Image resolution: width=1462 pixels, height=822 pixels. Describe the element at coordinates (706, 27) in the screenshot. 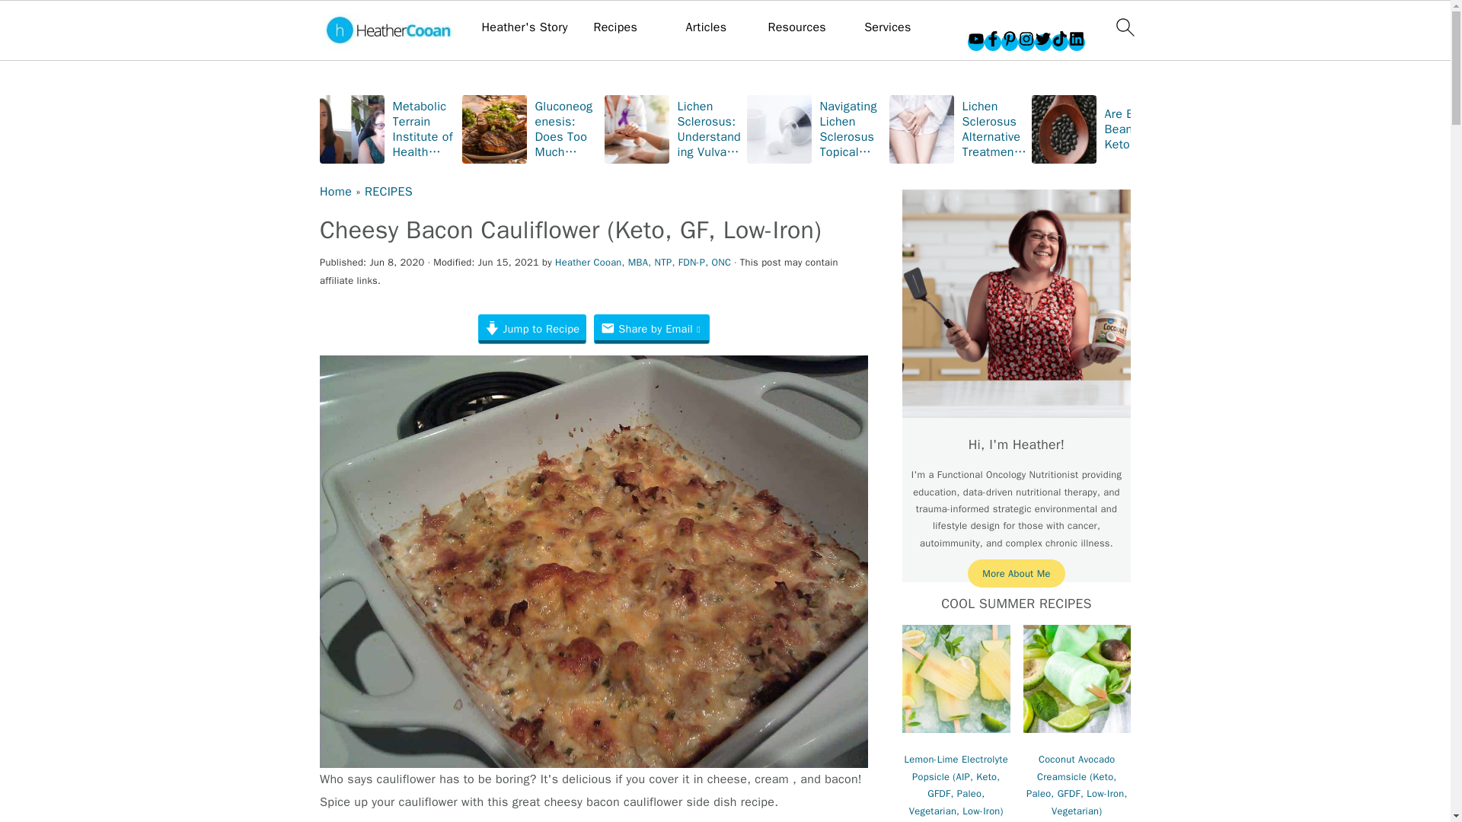

I see `Articles` at that location.